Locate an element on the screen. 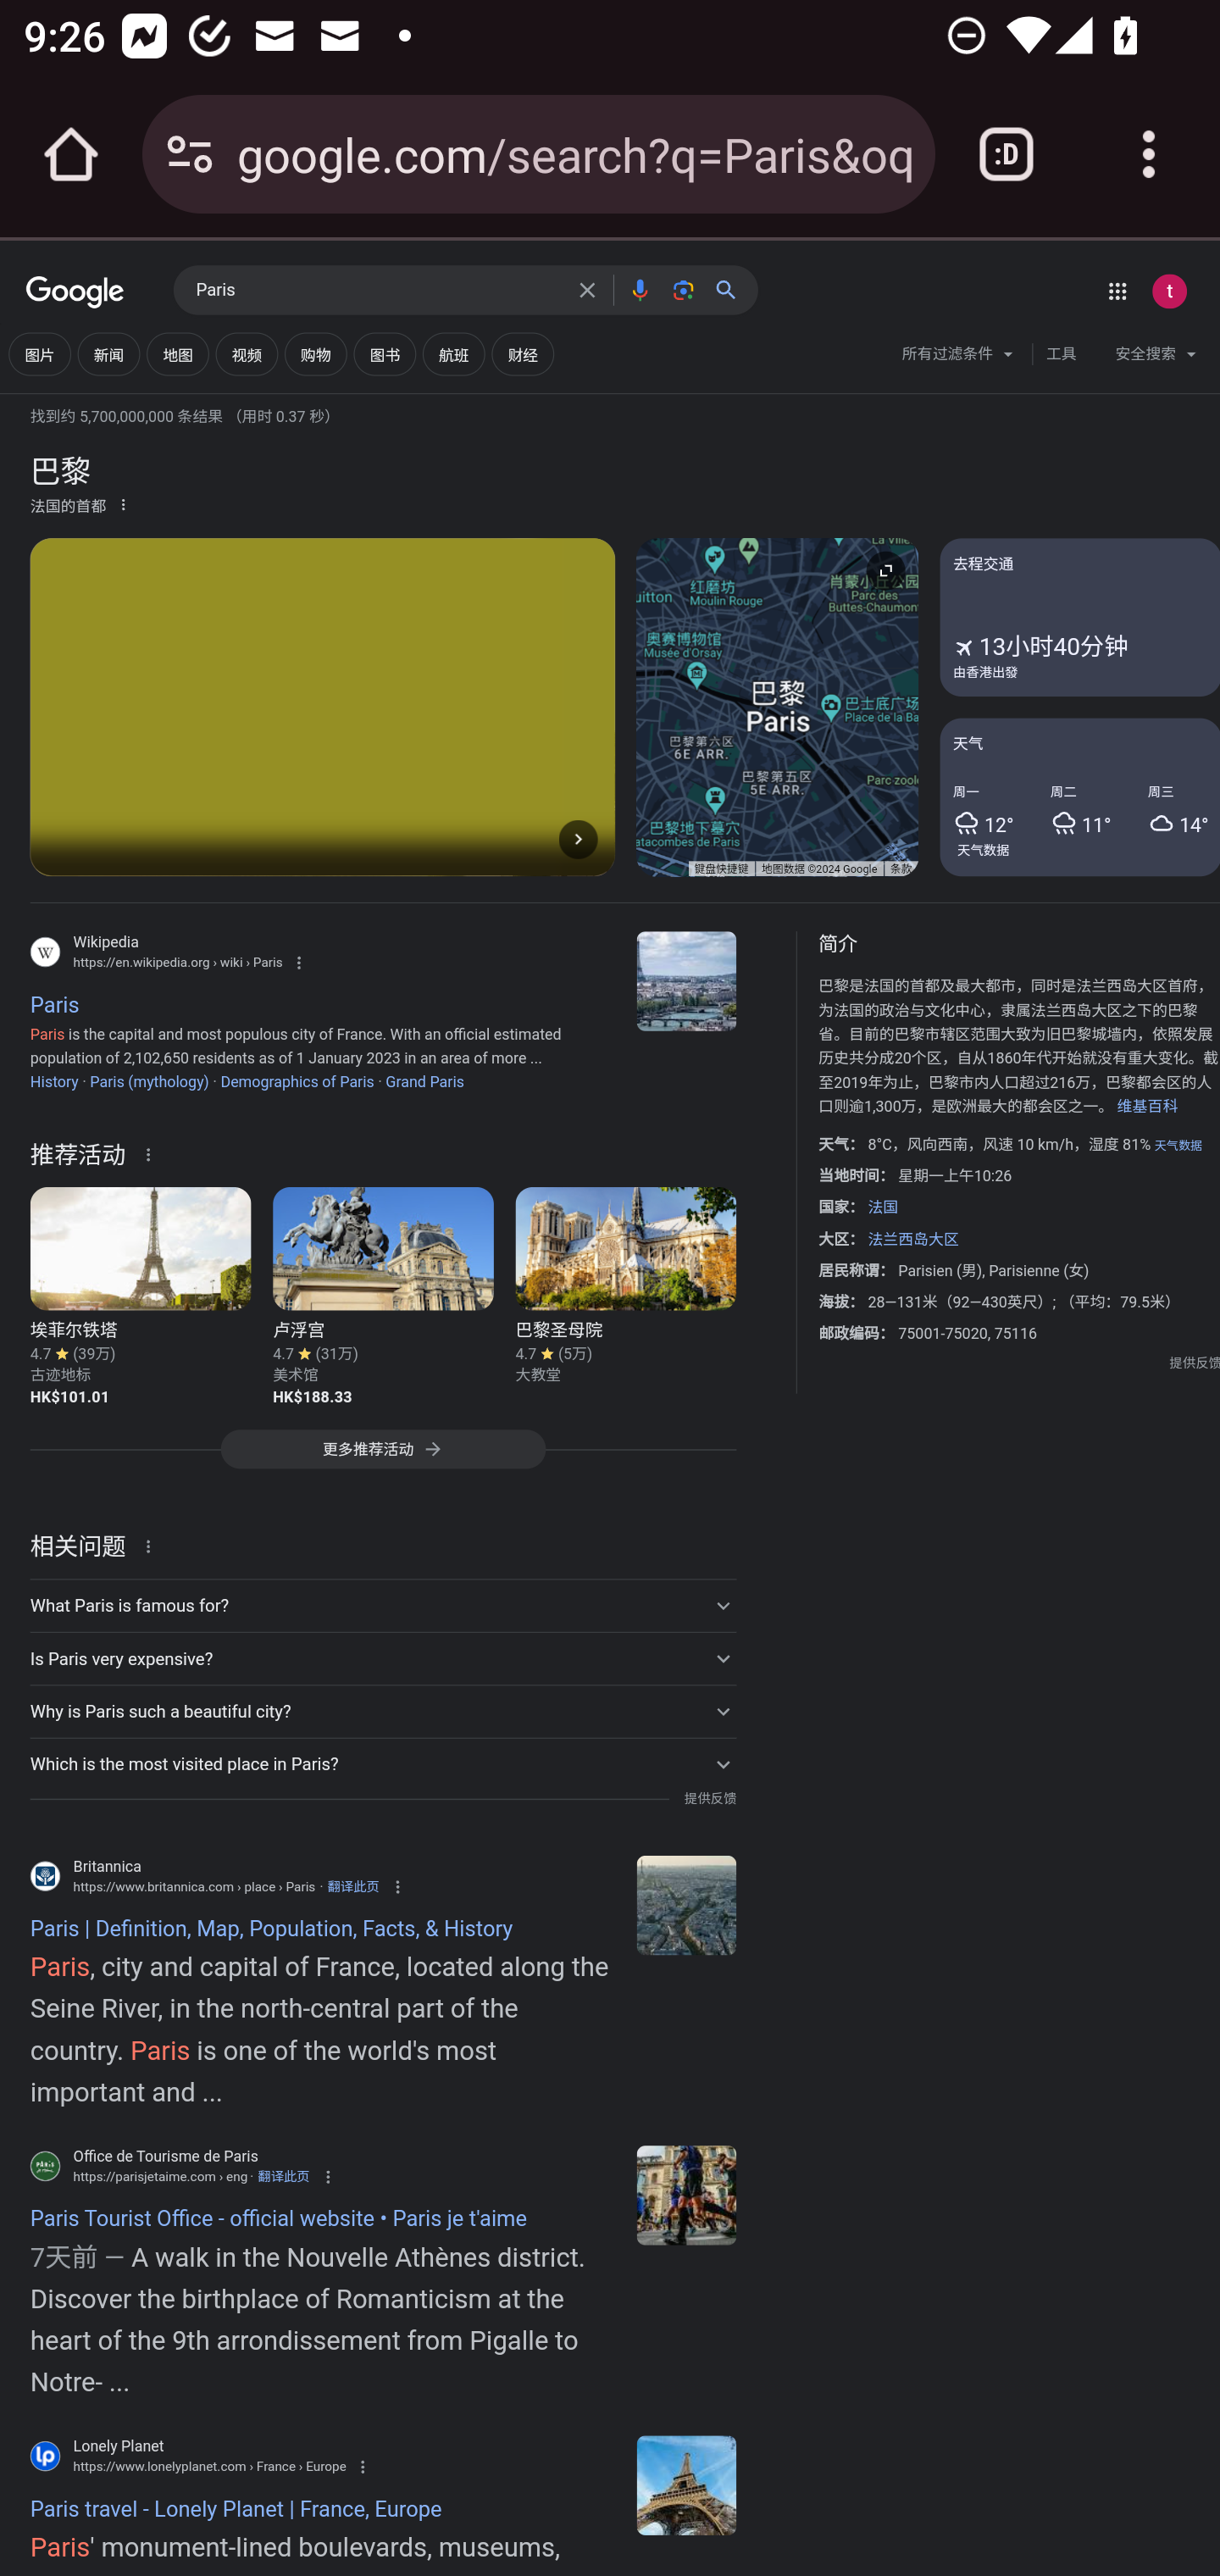 Image resolution: width=1220 pixels, height=2576 pixels. 提供反馈 is located at coordinates (709, 1798).